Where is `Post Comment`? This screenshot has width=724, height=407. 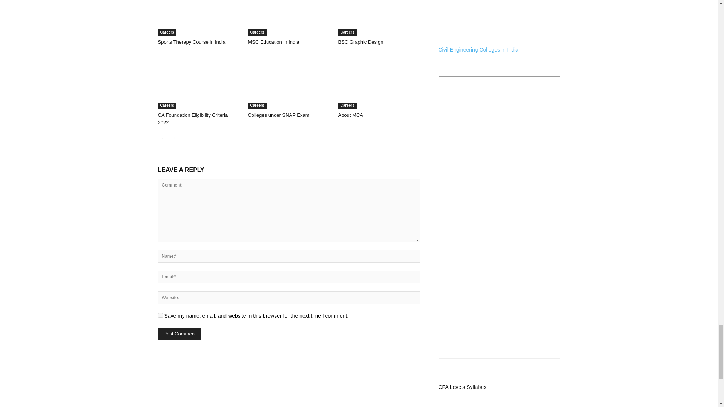
Post Comment is located at coordinates (179, 334).